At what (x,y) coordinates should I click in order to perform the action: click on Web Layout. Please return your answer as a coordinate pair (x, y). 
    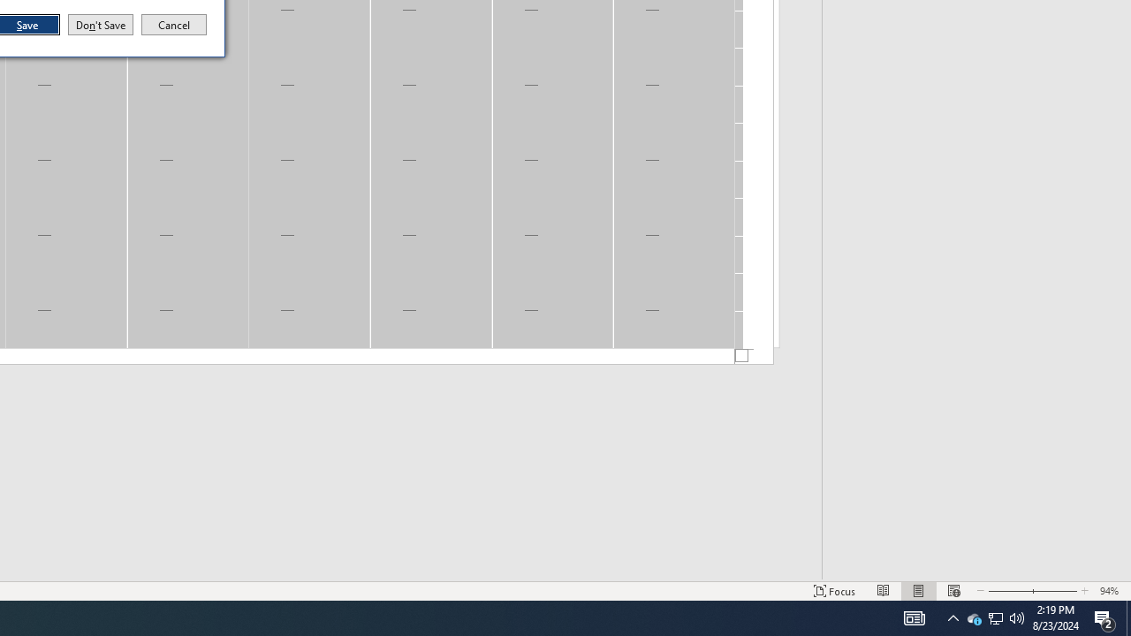
    Looking at the image, I should click on (953, 590).